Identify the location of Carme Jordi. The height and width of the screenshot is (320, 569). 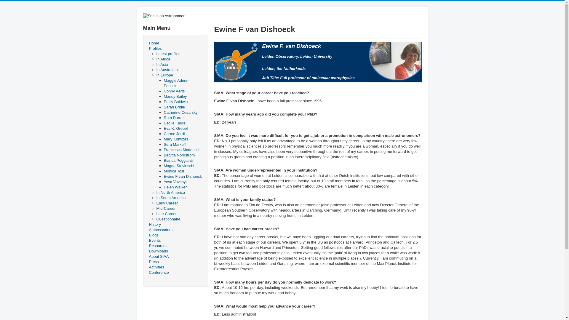
(174, 134).